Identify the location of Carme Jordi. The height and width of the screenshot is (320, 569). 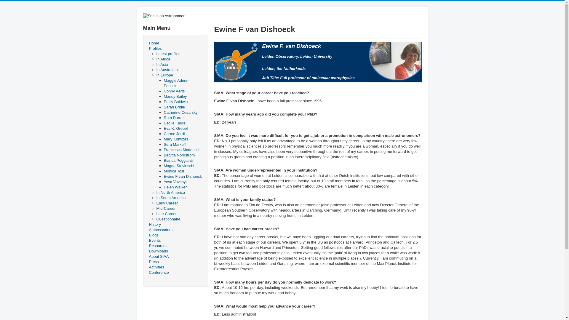
(174, 134).